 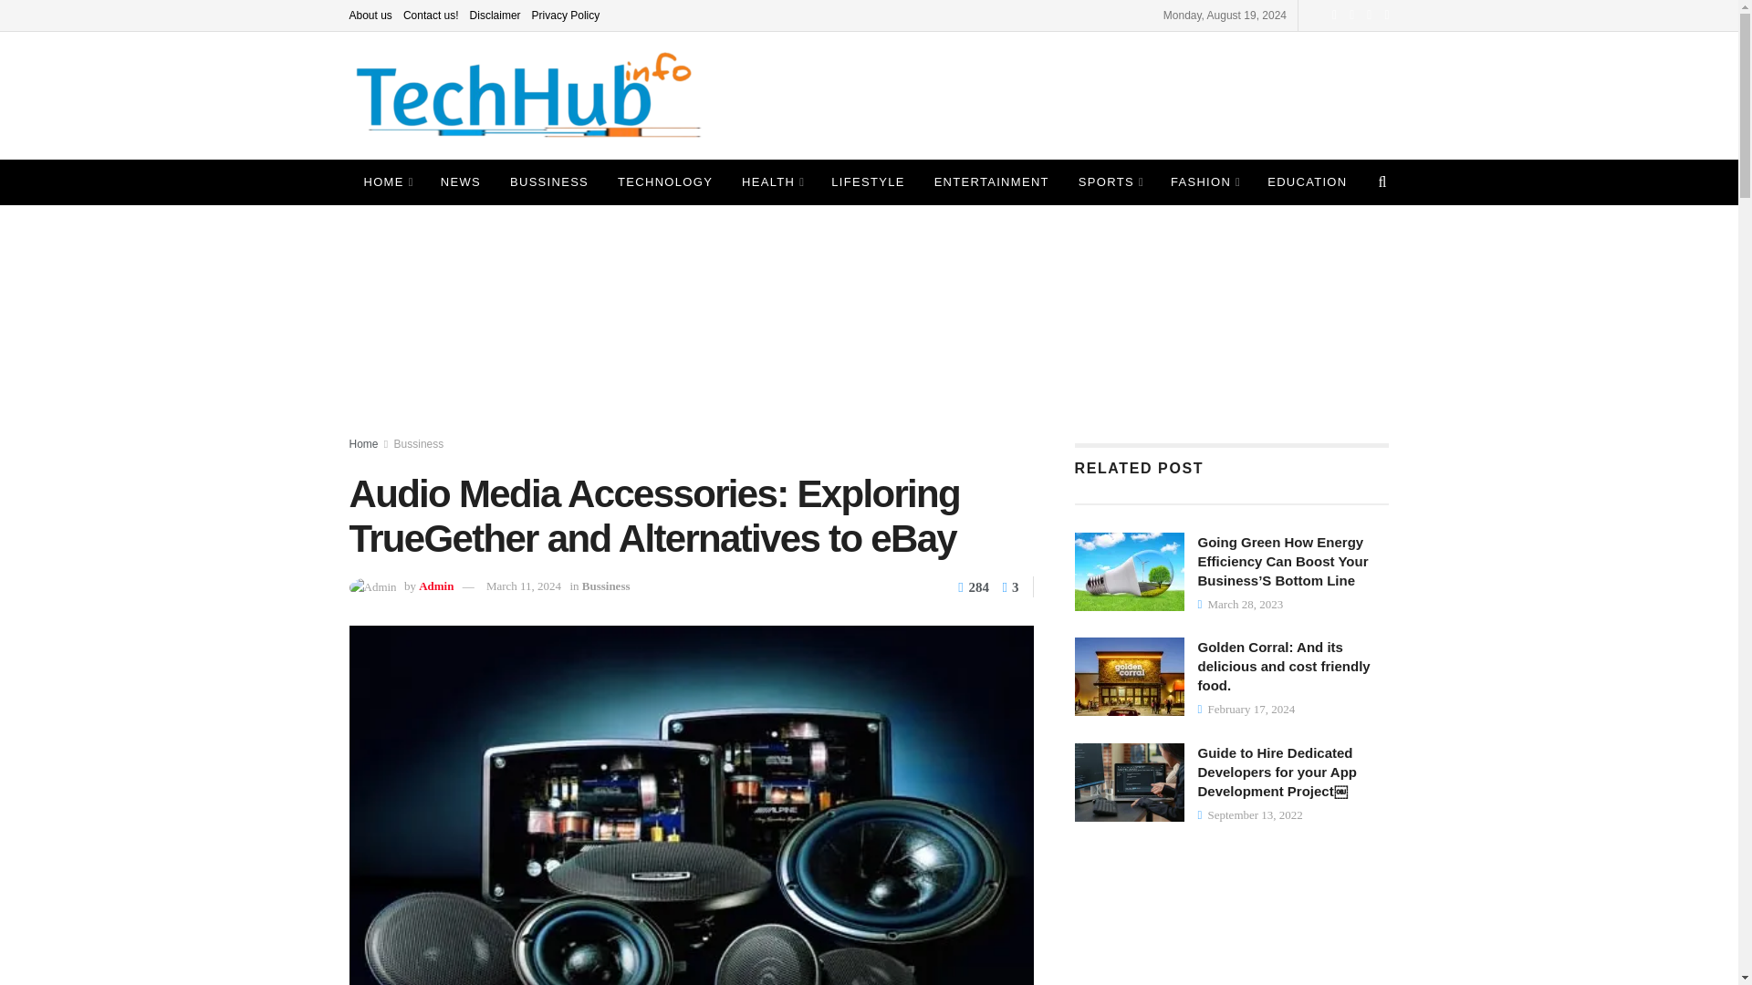 What do you see at coordinates (363, 443) in the screenshot?
I see `Home` at bounding box center [363, 443].